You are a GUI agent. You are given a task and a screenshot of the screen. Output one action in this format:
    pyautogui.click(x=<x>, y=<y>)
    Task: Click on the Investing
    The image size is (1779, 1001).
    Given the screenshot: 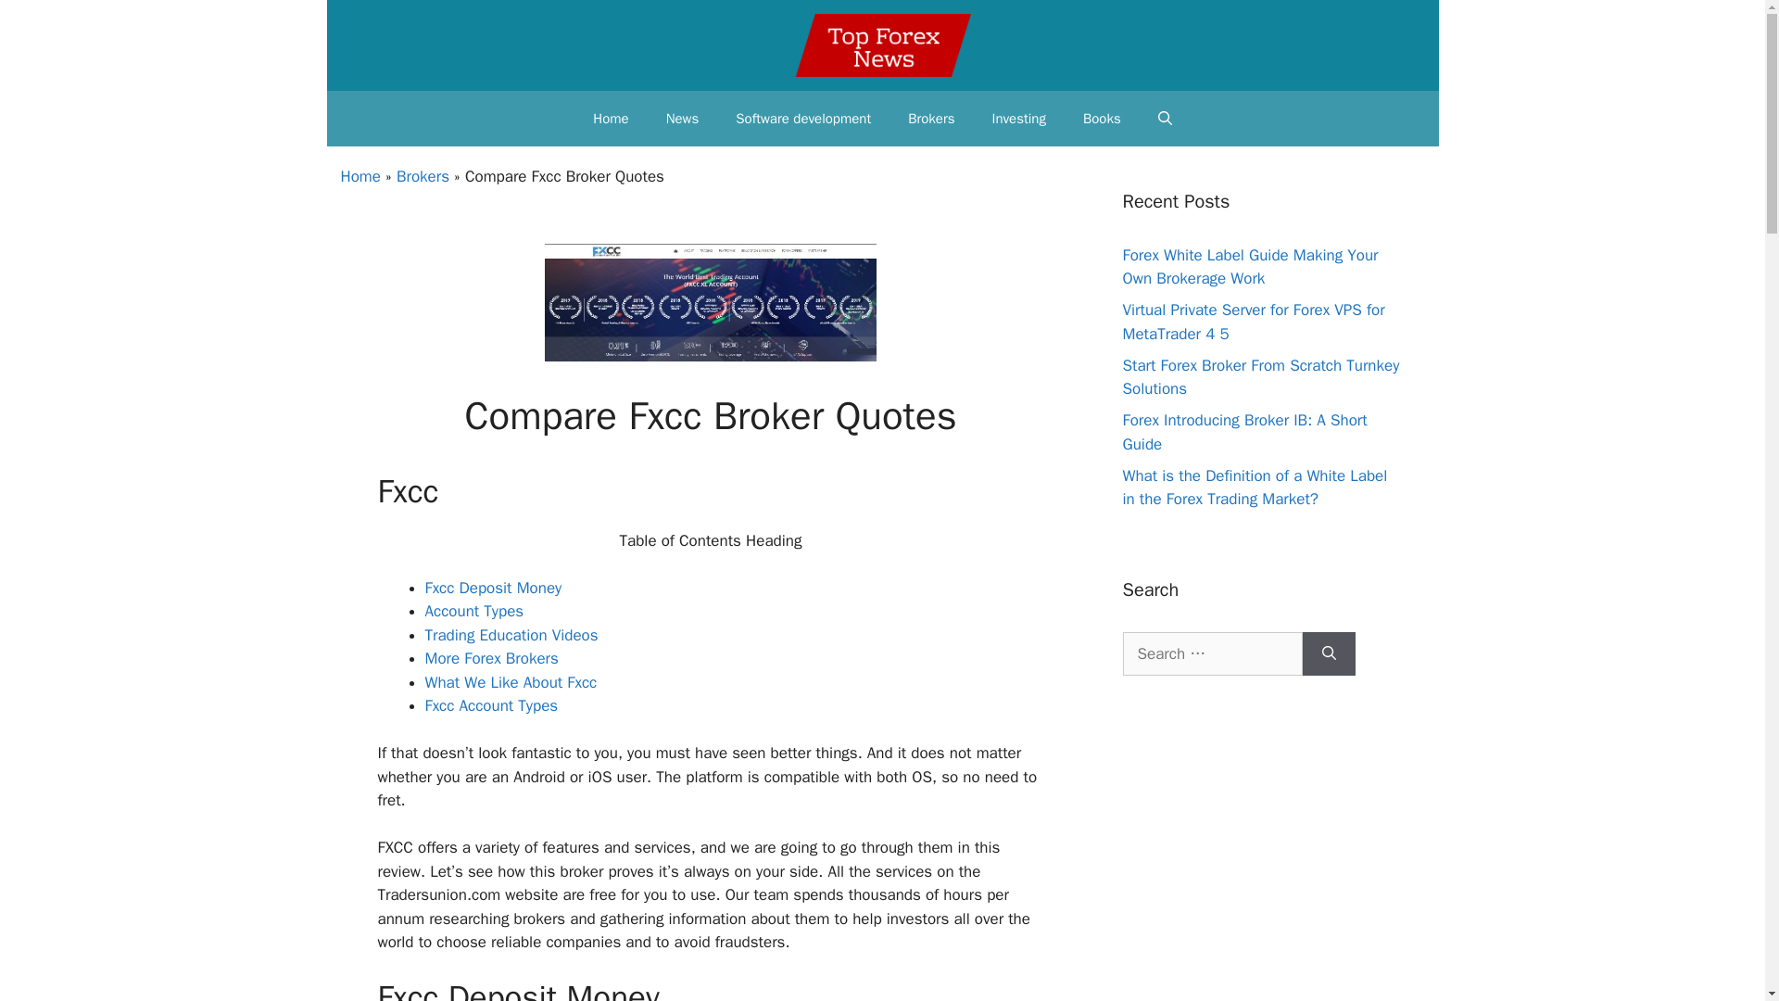 What is the action you would take?
    pyautogui.click(x=1018, y=119)
    